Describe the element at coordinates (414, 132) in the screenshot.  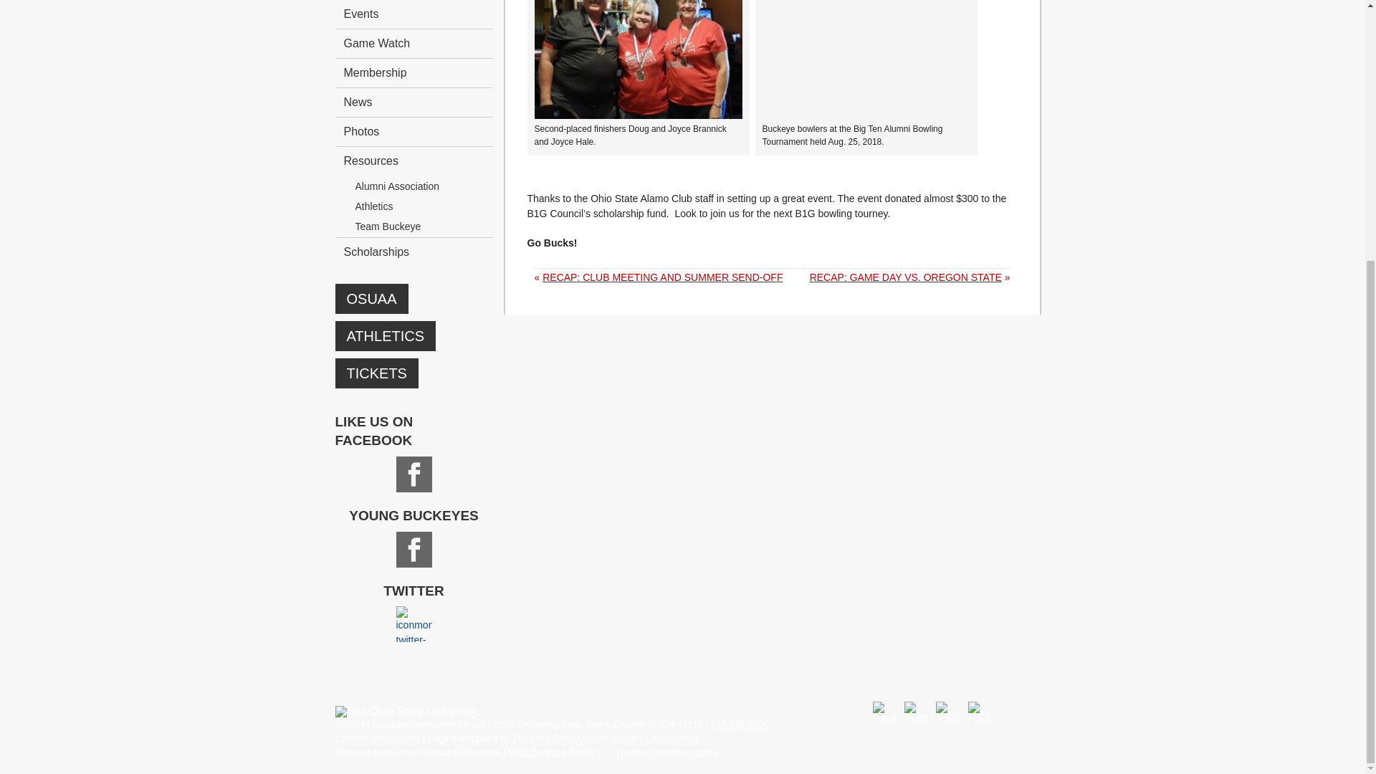
I see `Photos` at that location.